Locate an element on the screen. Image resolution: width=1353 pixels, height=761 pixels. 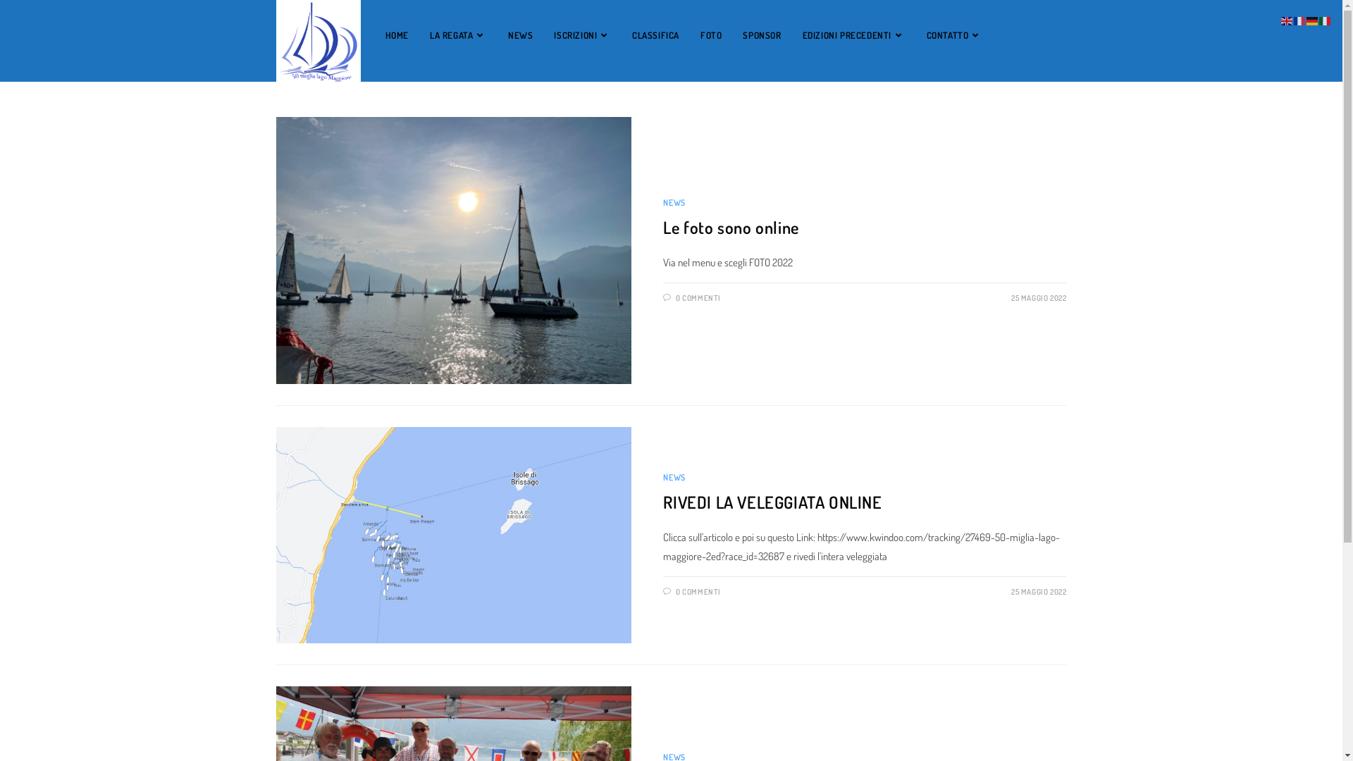
0 COMMENTI is located at coordinates (698, 298).